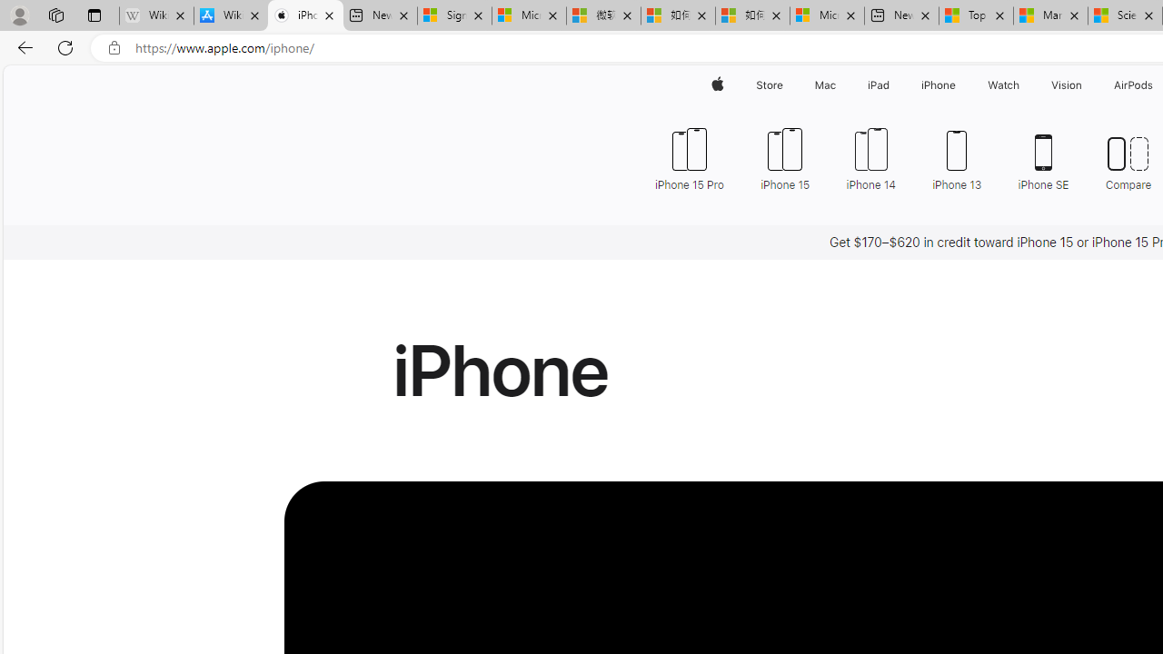 This screenshot has width=1163, height=654. Describe the element at coordinates (1043, 158) in the screenshot. I see `iPhone SE` at that location.